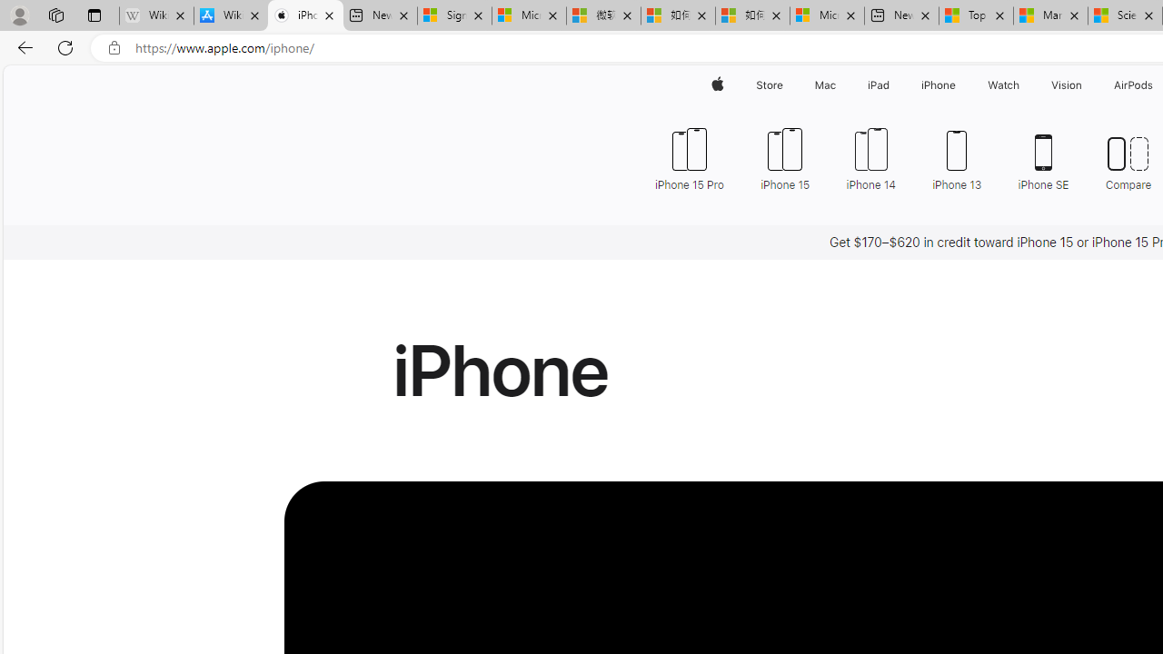 This screenshot has width=1163, height=654. Describe the element at coordinates (1043, 158) in the screenshot. I see `iPhone SE` at that location.